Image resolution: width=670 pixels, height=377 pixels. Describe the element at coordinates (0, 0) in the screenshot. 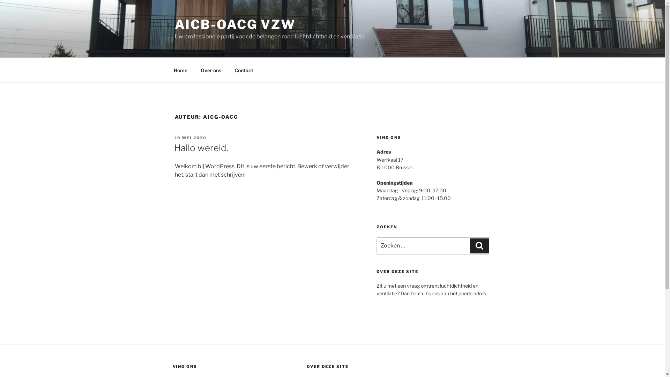

I see `Skip to content` at that location.